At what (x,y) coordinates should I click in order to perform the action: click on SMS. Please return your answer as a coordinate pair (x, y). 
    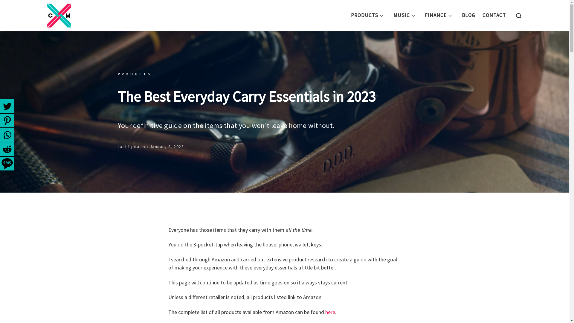
    Looking at the image, I should click on (7, 164).